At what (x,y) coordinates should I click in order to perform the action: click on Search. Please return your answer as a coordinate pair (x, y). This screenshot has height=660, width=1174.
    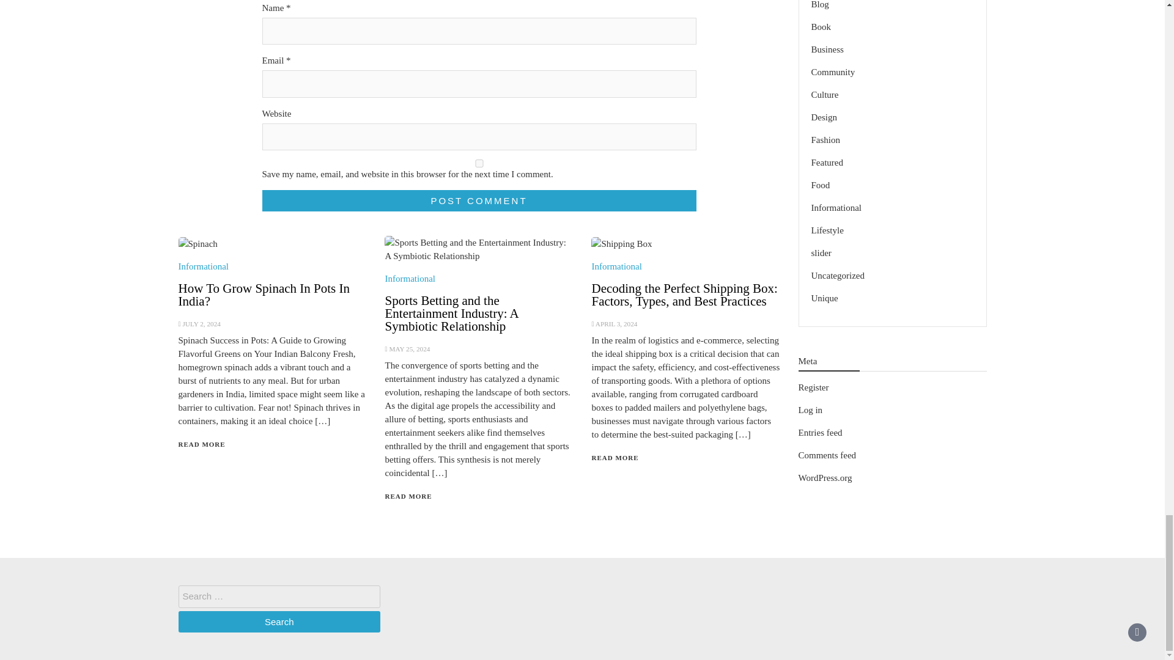
    Looking at the image, I should click on (279, 621).